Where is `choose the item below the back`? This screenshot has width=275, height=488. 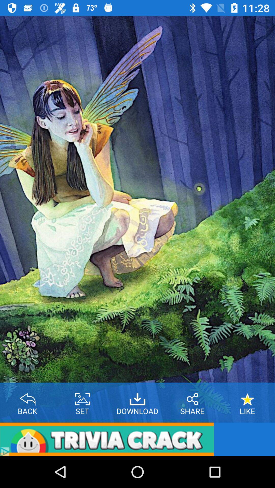
choose the item below the back is located at coordinates (107, 439).